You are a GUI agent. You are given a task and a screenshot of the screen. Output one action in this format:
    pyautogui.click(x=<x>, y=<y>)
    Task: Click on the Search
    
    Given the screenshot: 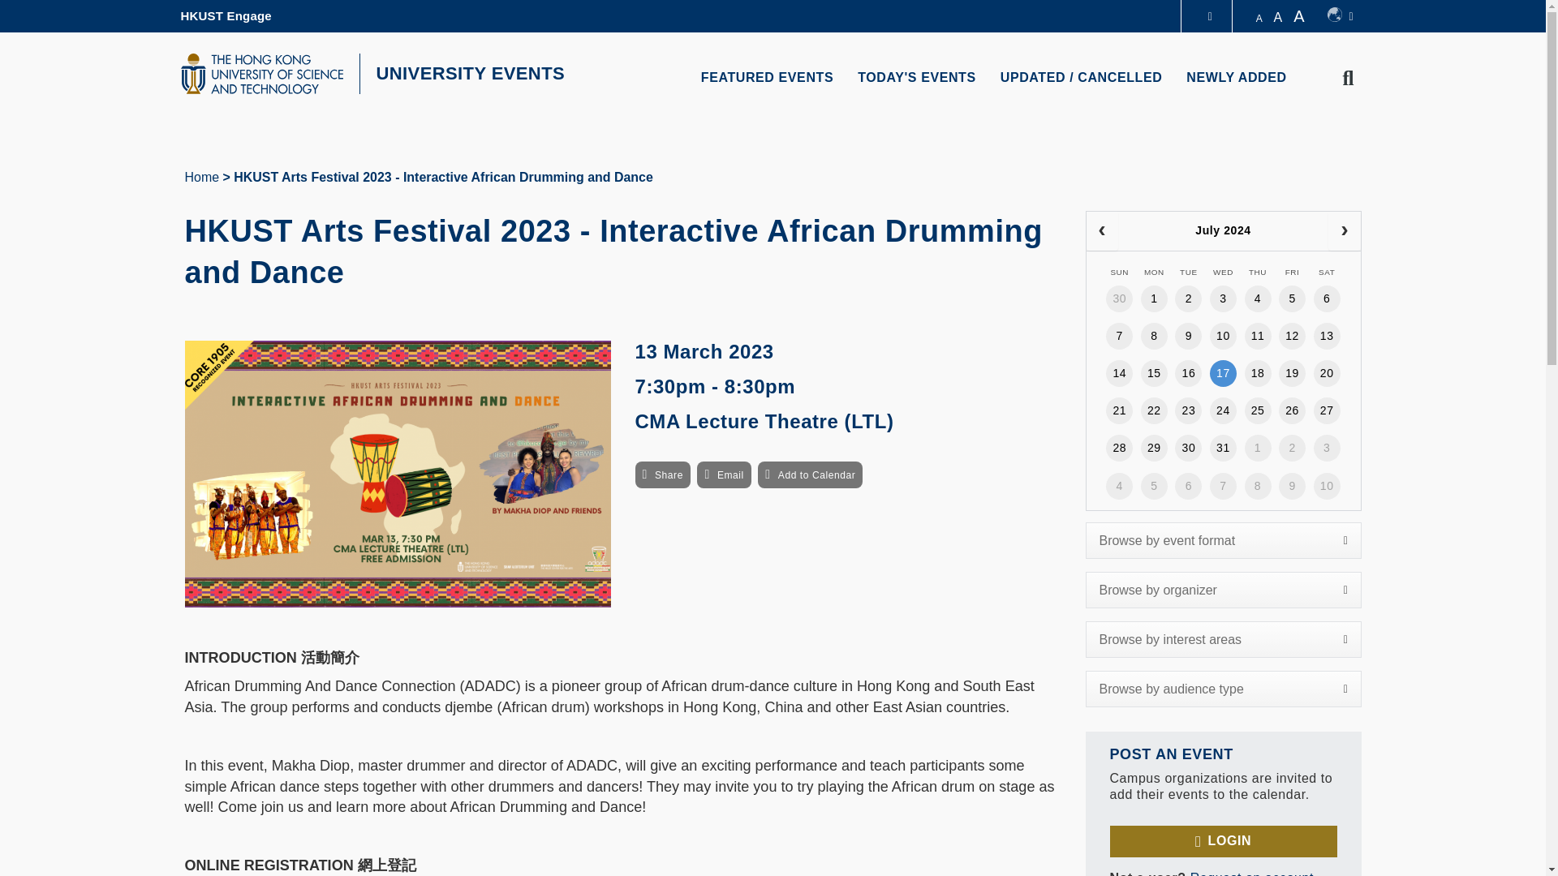 What is the action you would take?
    pyautogui.click(x=1349, y=79)
    